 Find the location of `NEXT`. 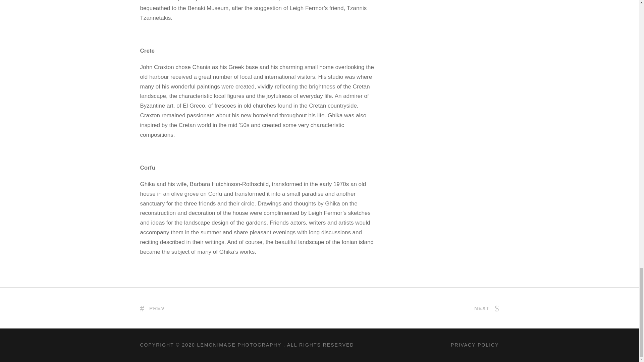

NEXT is located at coordinates (486, 308).